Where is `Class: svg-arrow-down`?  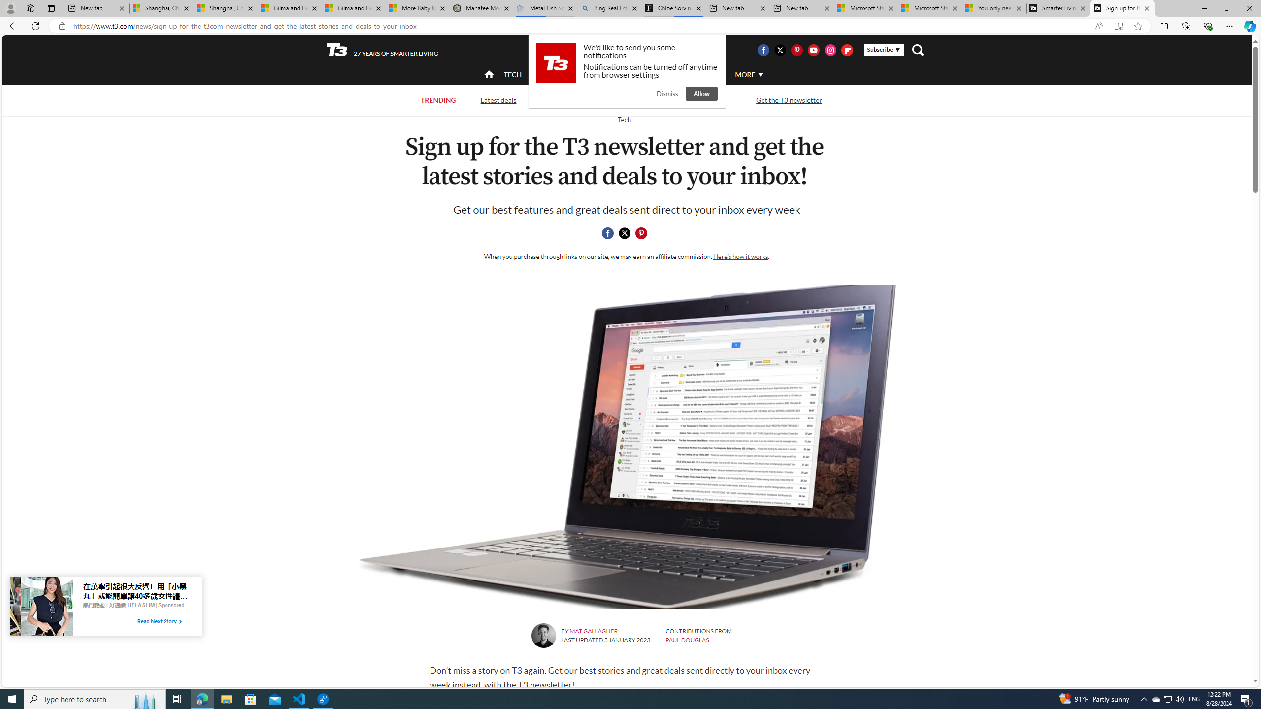
Class: svg-arrow-down is located at coordinates (760, 74).